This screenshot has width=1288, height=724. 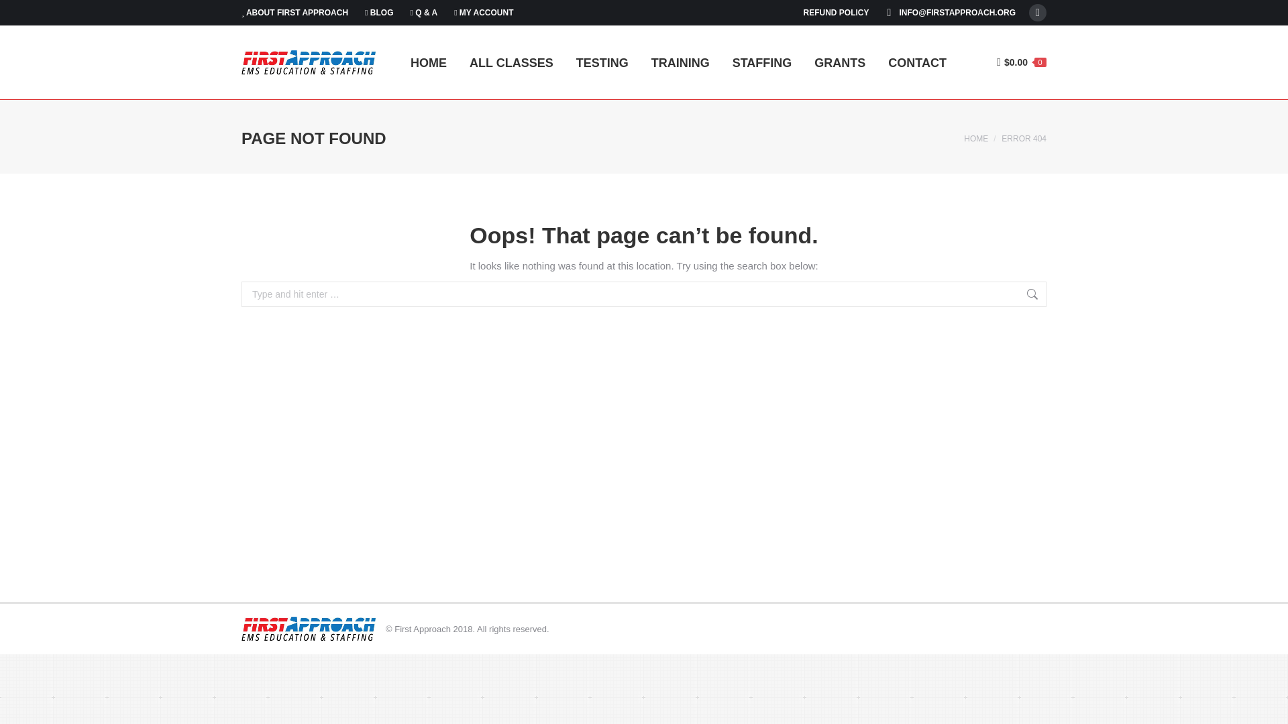 I want to click on TESTING, so click(x=602, y=62).